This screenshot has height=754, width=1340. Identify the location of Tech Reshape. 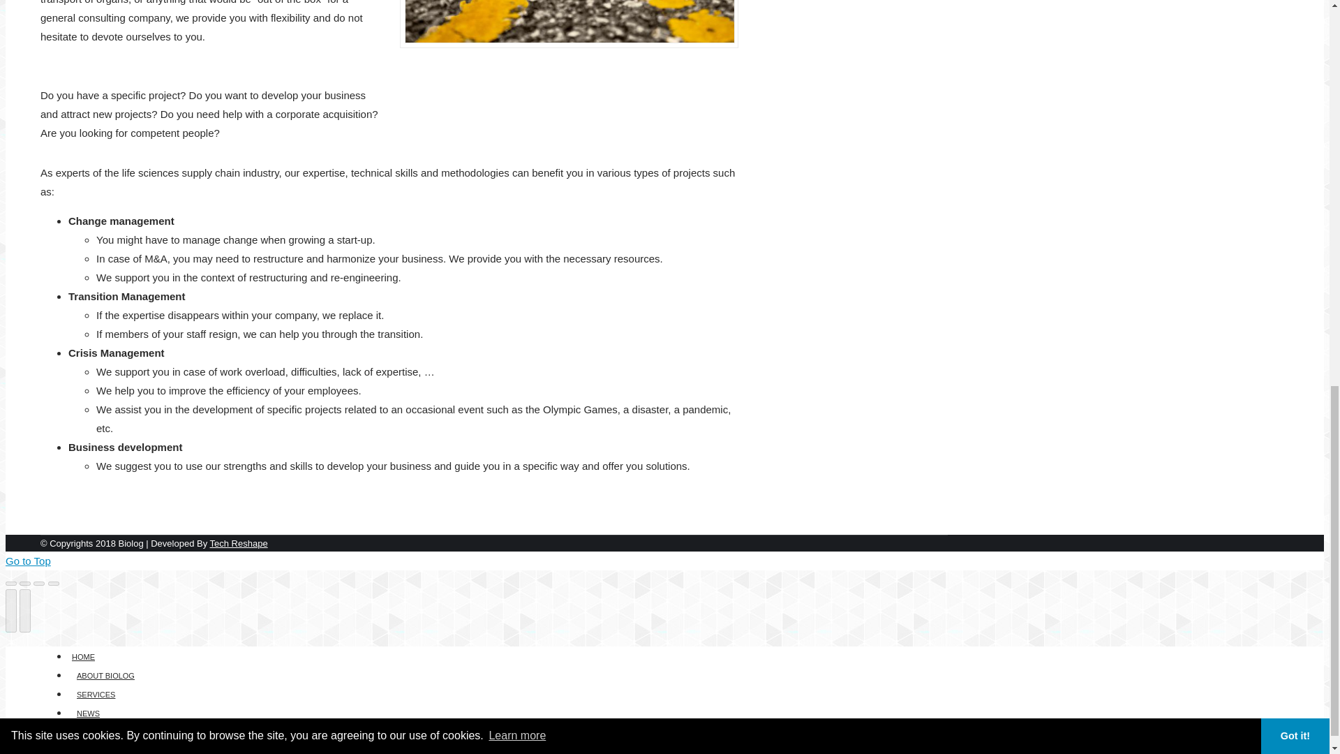
(239, 543).